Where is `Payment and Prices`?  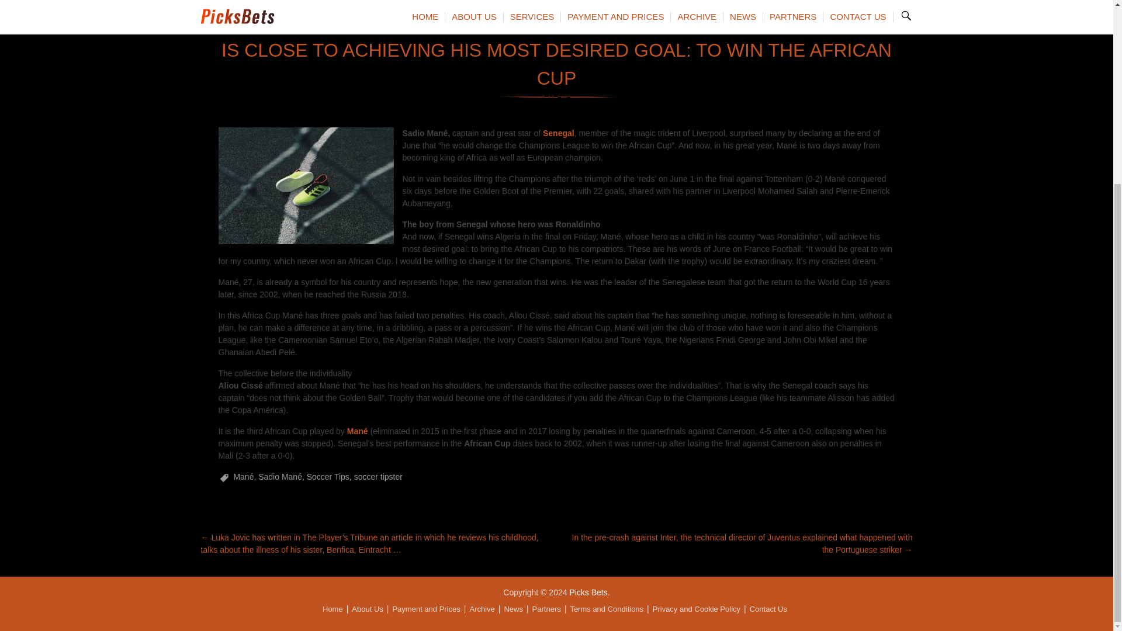 Payment and Prices is located at coordinates (425, 609).